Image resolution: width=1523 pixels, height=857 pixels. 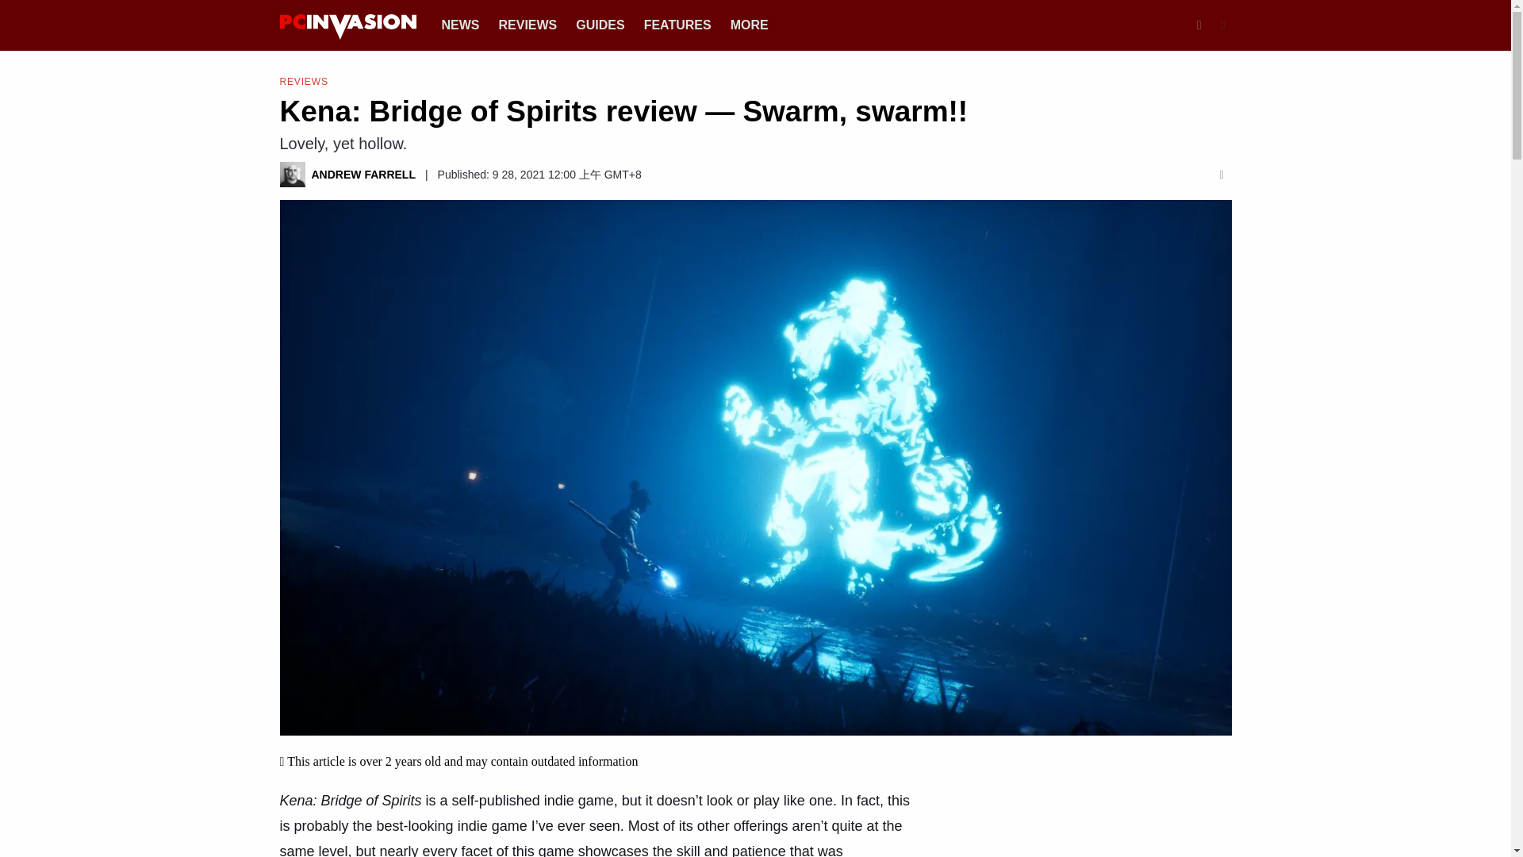 I want to click on FEATURES, so click(x=677, y=24).